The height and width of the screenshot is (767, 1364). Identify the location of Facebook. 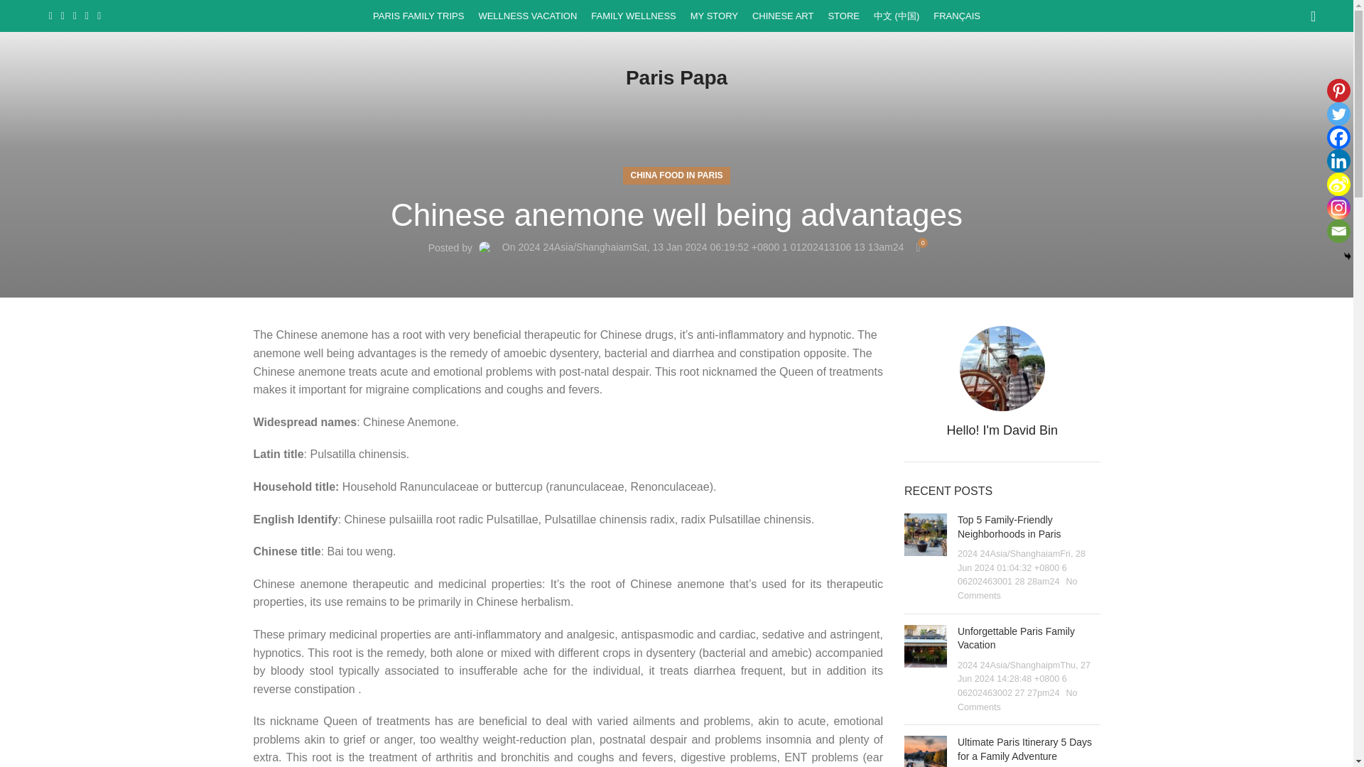
(1338, 137).